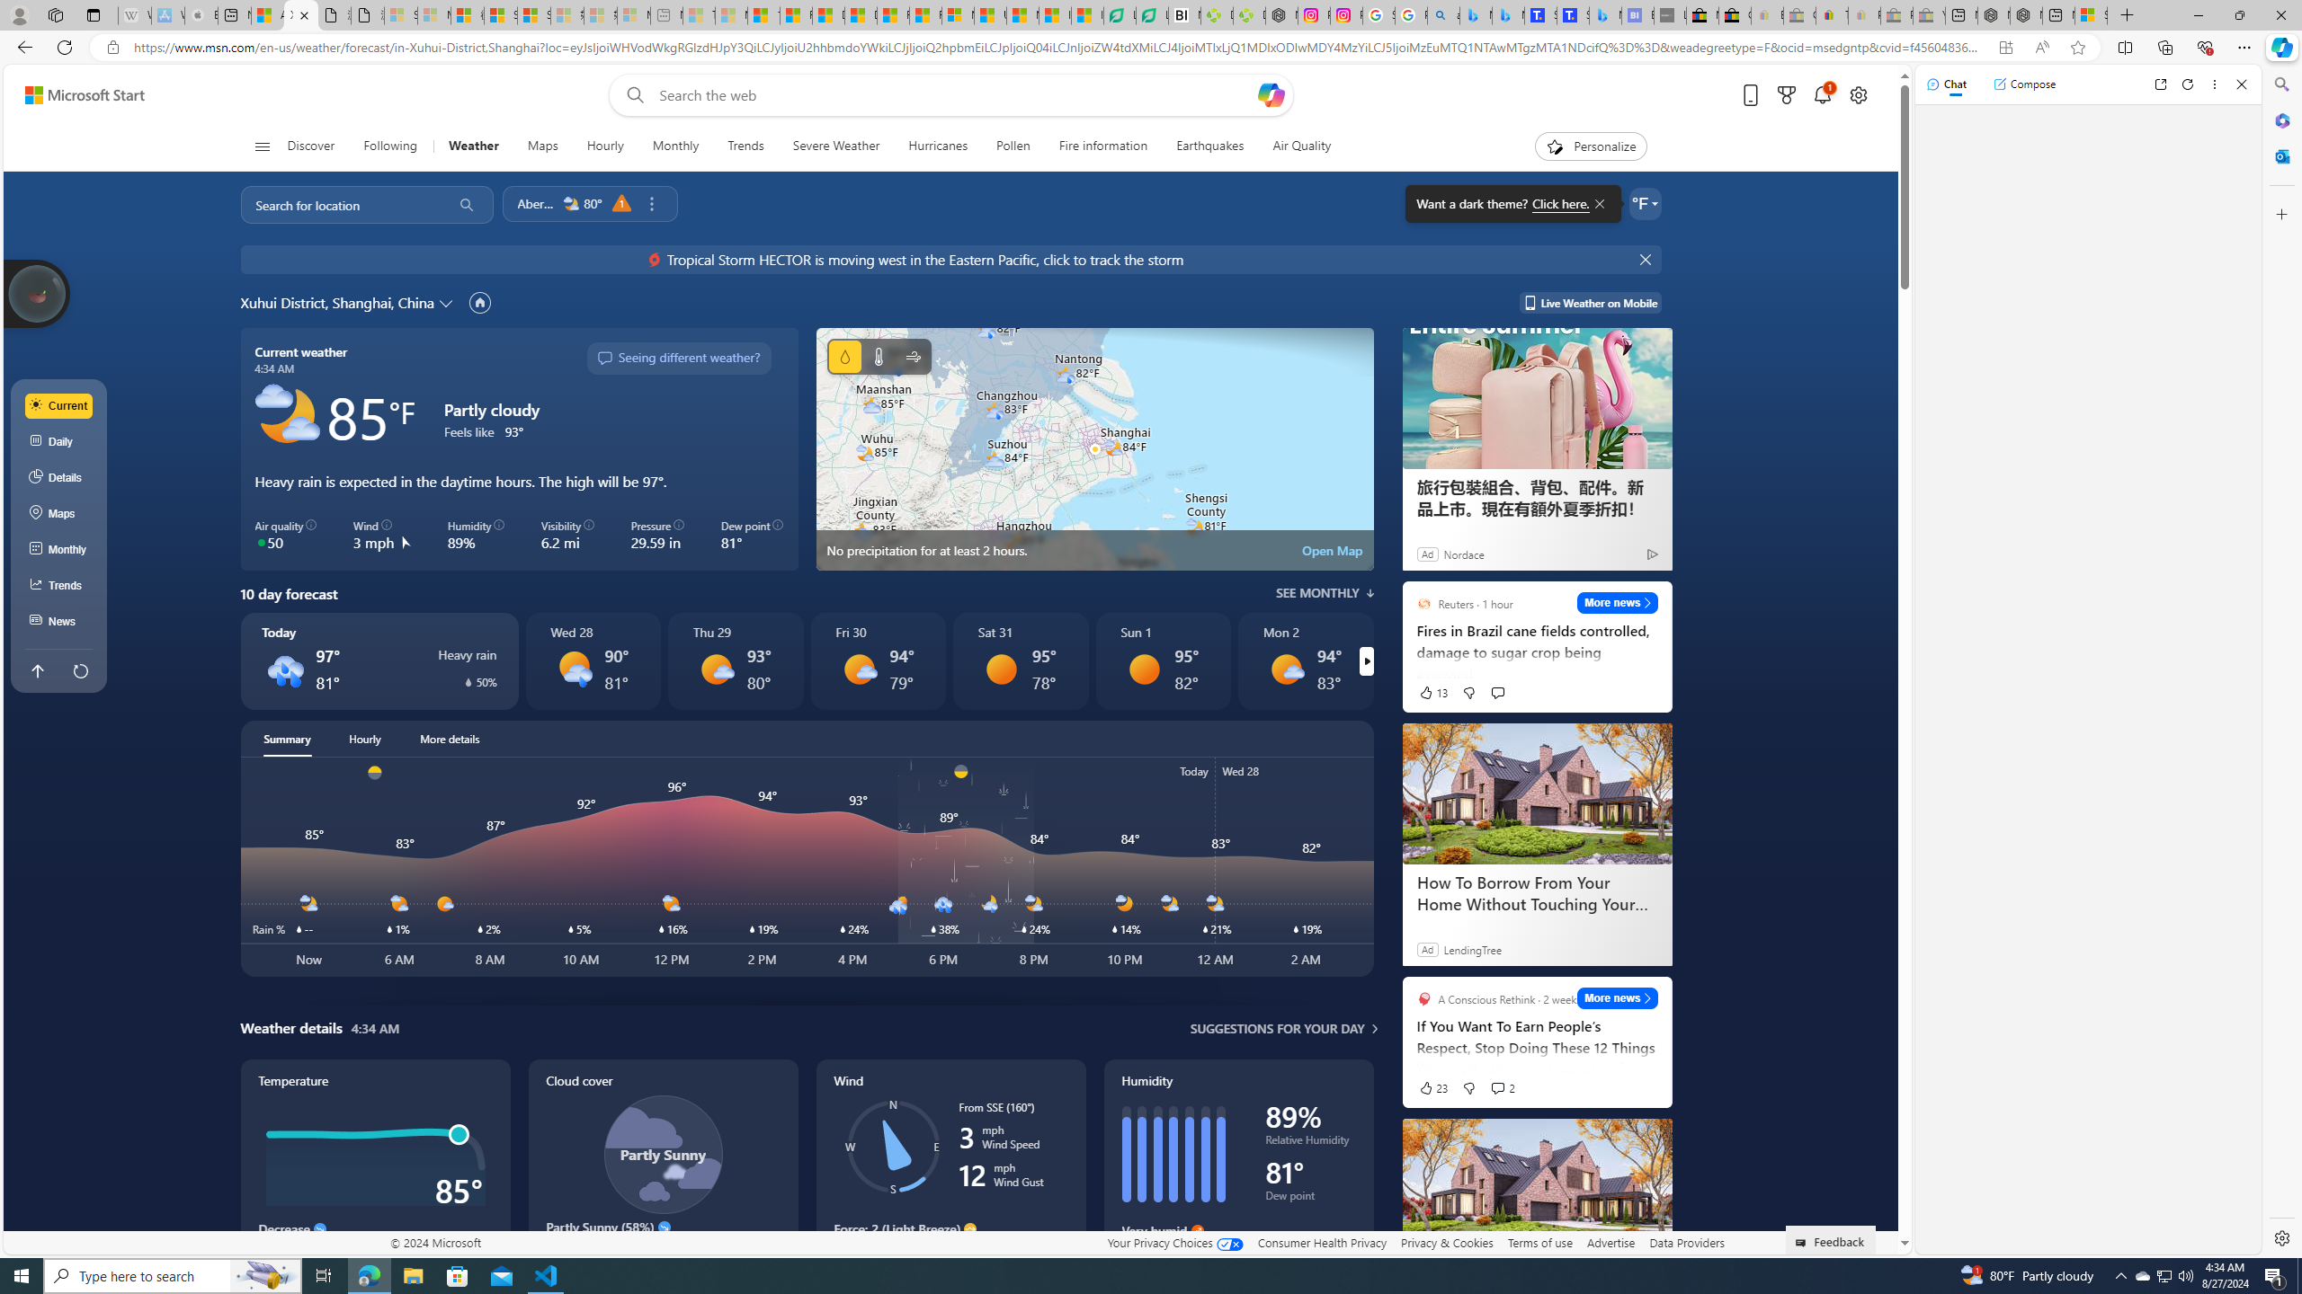  What do you see at coordinates (1824, 95) in the screenshot?
I see `Notifications` at bounding box center [1824, 95].